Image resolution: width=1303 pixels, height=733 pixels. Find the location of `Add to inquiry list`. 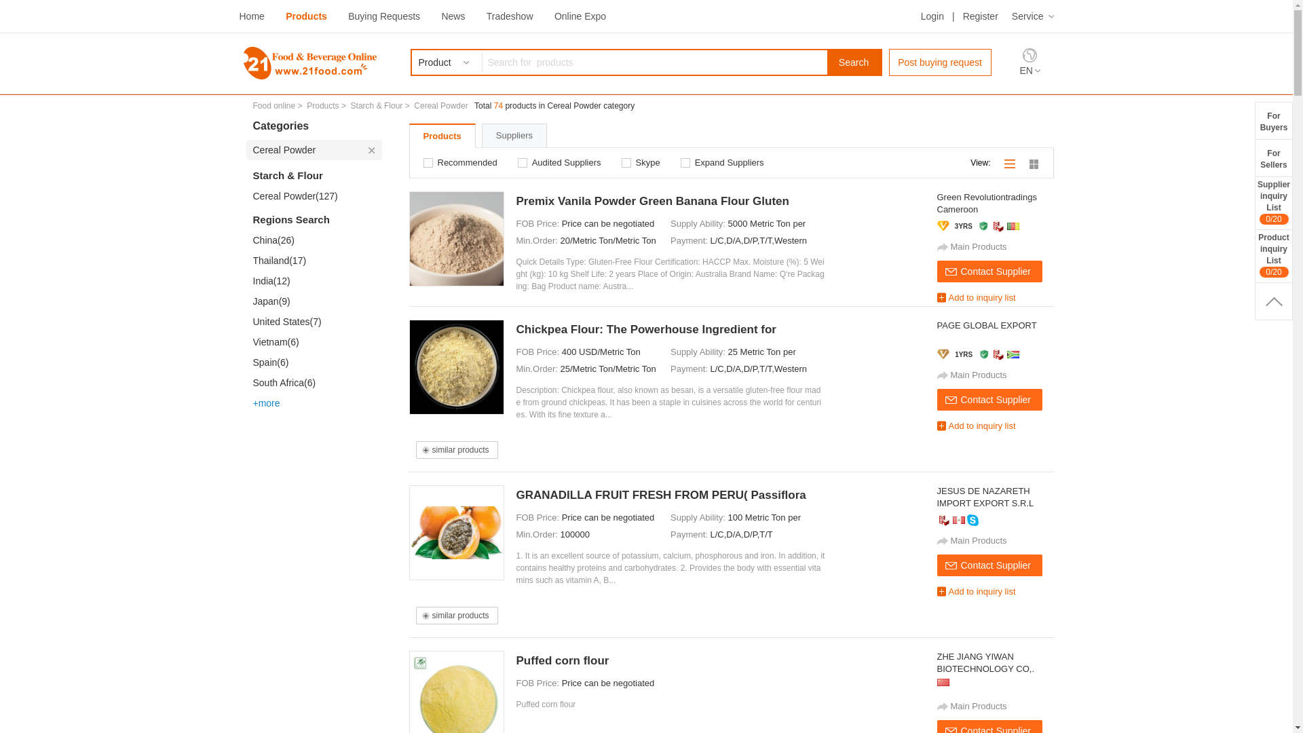

Add to inquiry list is located at coordinates (995, 426).